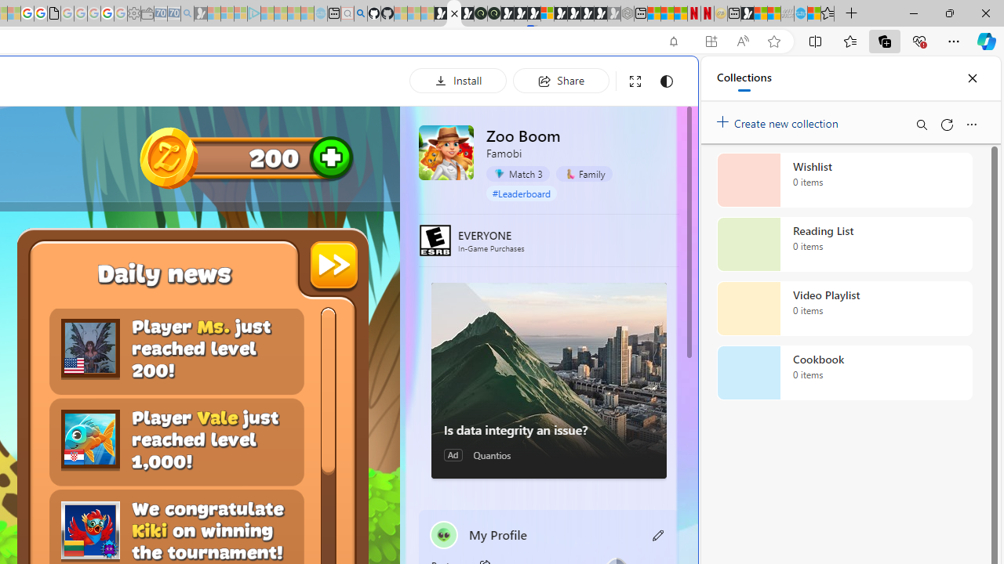 Image resolution: width=1004 pixels, height=564 pixels. What do you see at coordinates (518, 173) in the screenshot?
I see `Match 3` at bounding box center [518, 173].